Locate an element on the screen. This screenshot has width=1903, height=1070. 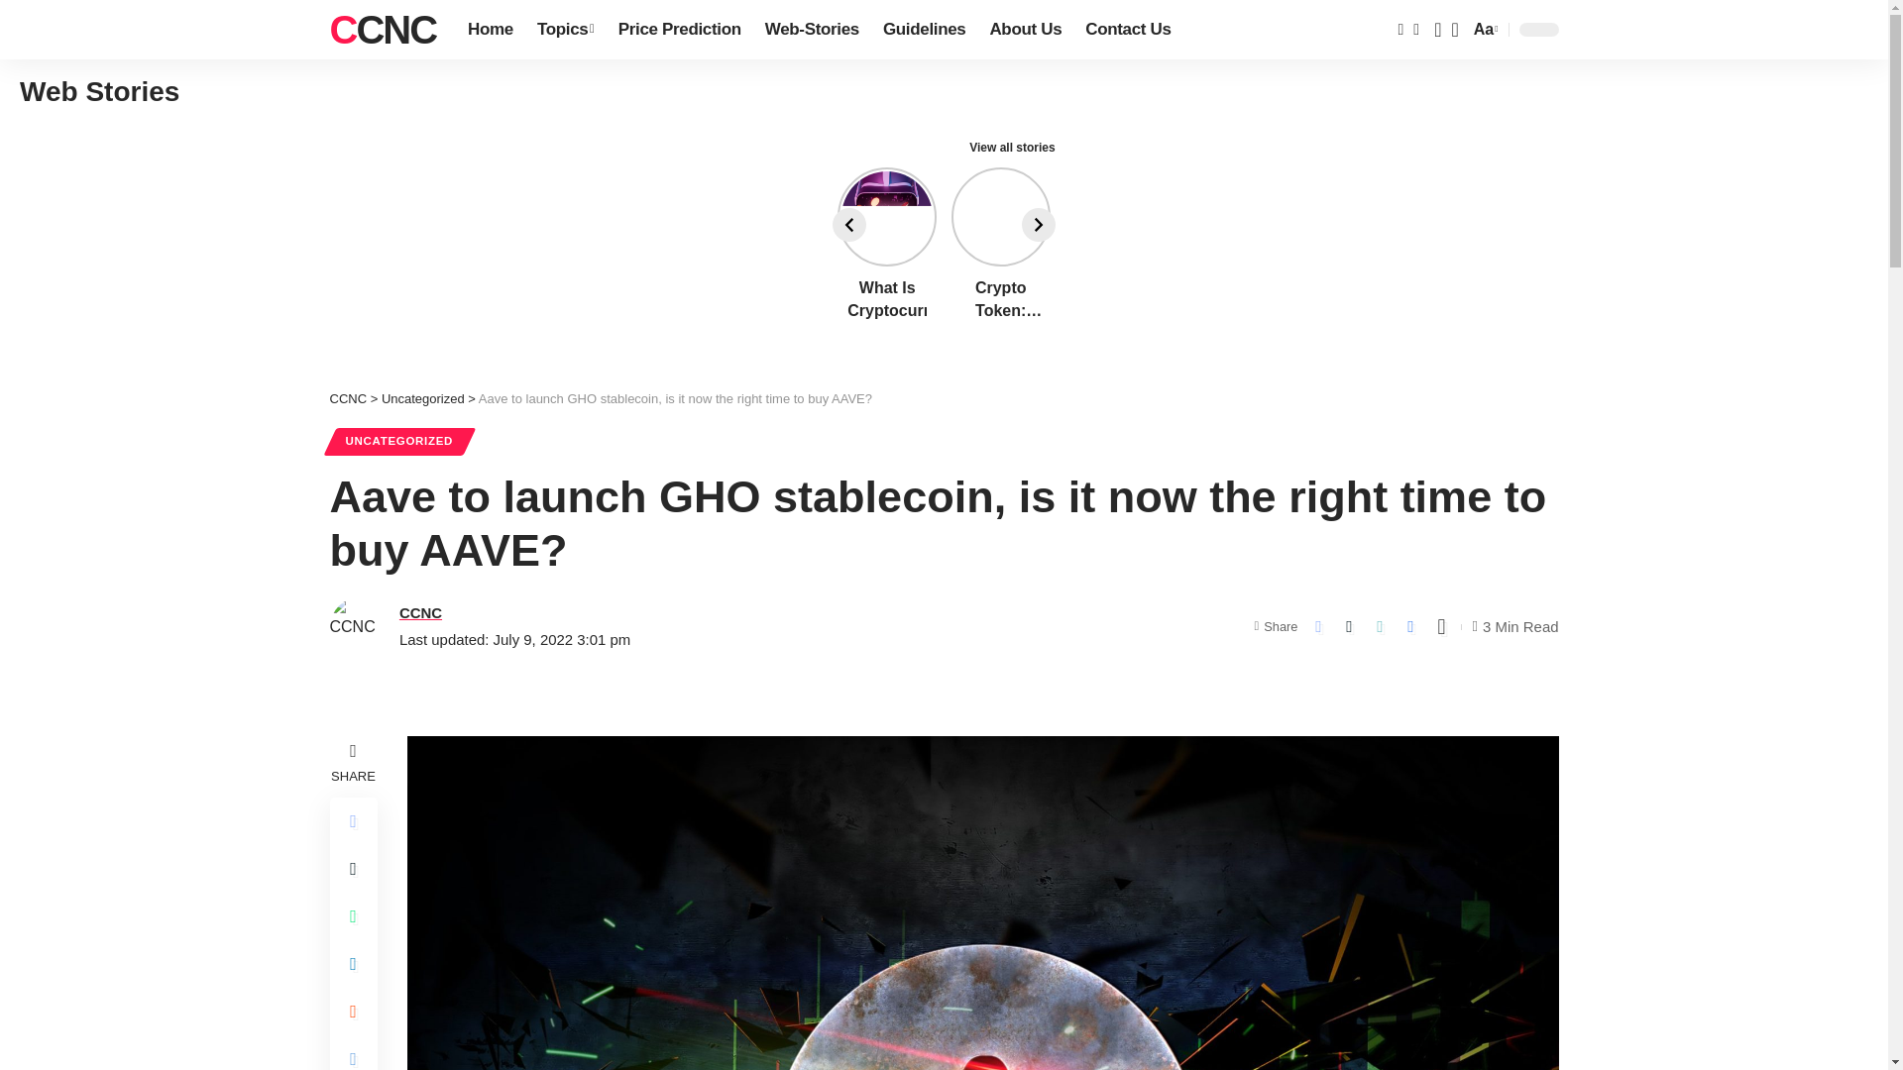
CCNC is located at coordinates (383, 30).